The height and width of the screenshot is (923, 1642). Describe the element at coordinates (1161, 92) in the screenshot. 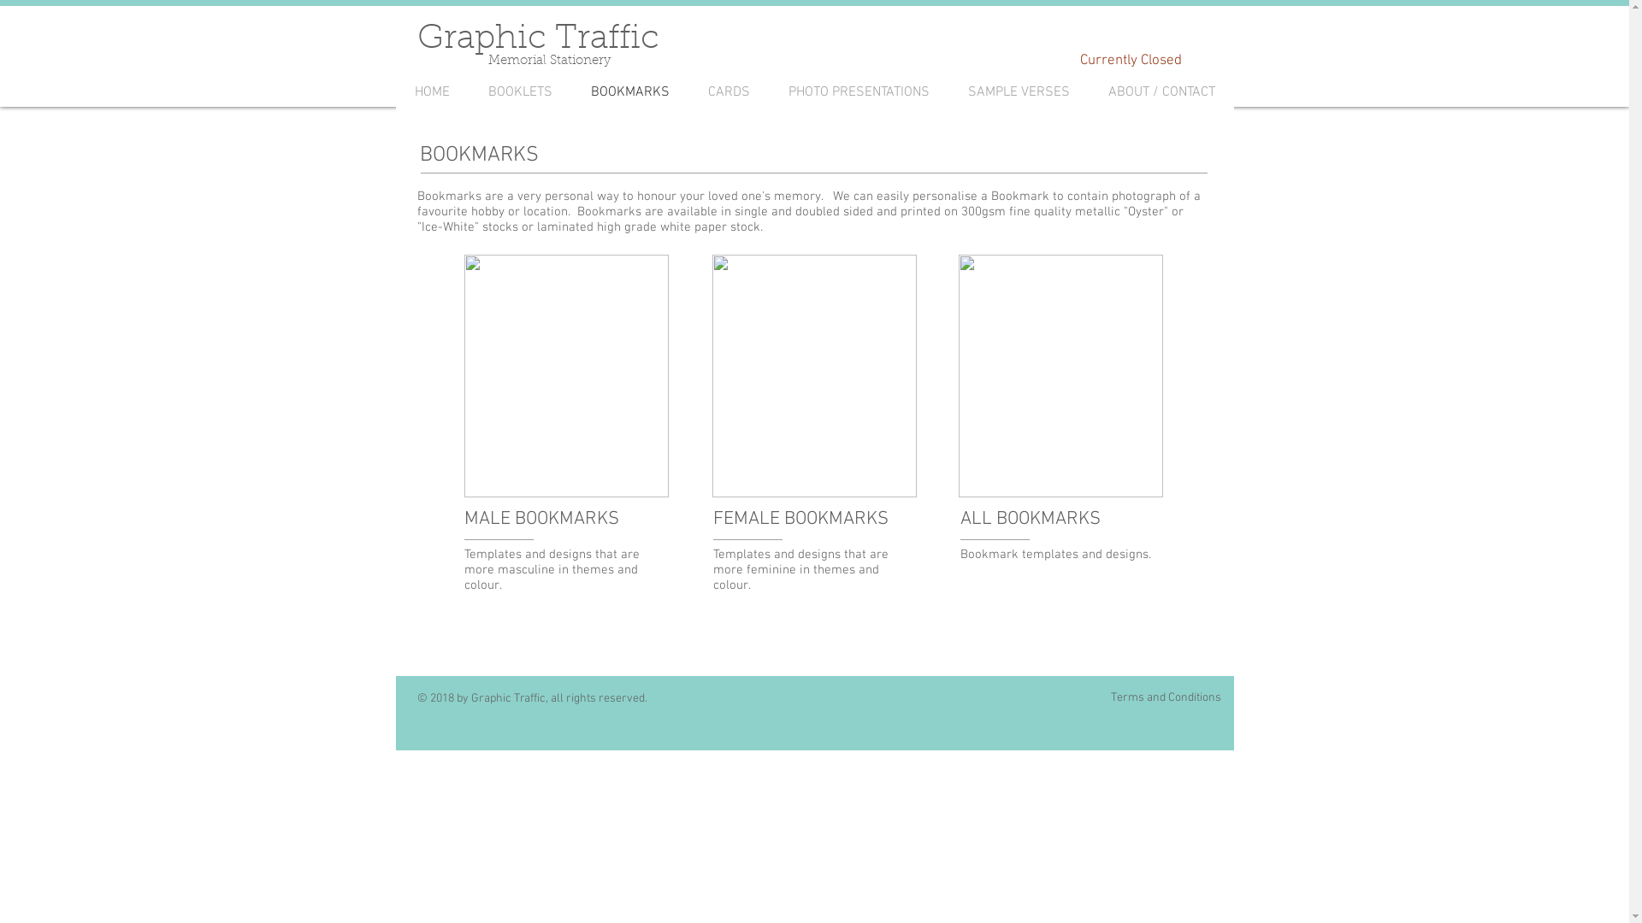

I see `ABOUT / CONTACT` at that location.